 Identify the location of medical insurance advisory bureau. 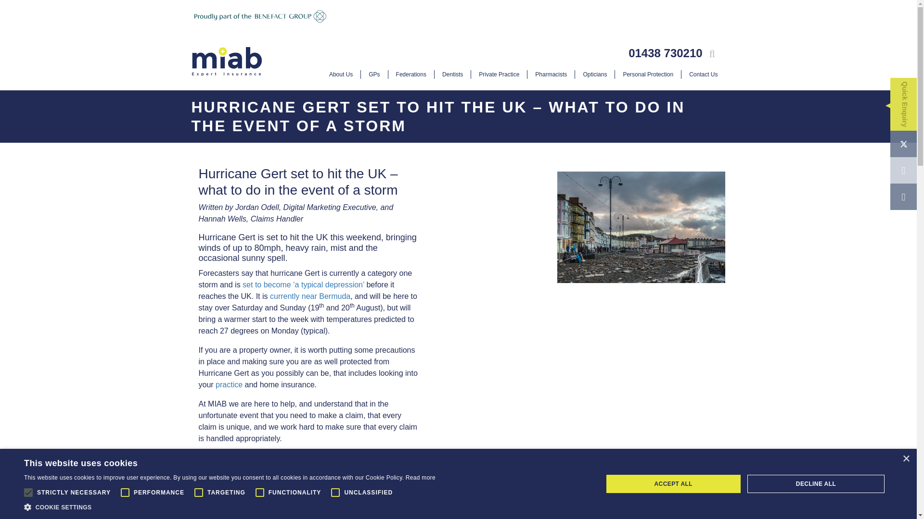
(227, 62).